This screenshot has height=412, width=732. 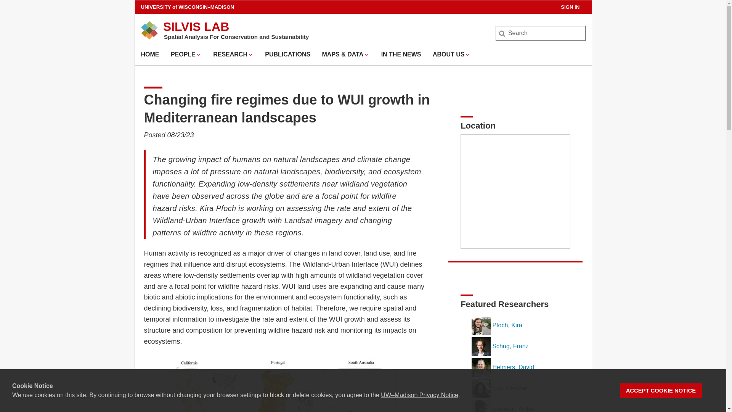 I want to click on RESEARCH Expand, so click(x=233, y=54).